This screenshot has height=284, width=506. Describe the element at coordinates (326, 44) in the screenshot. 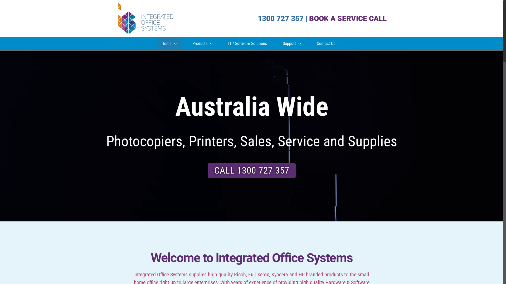

I see `Contact Us` at that location.